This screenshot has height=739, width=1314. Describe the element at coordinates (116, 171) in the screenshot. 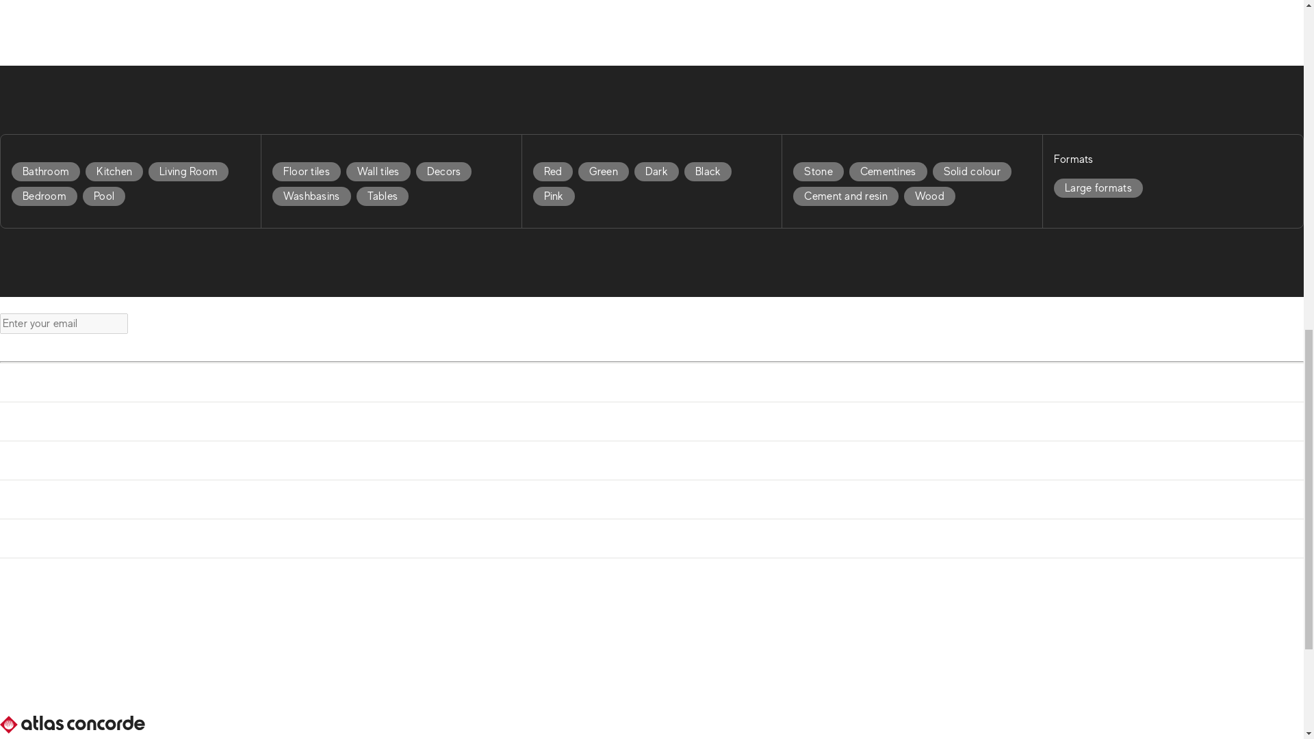

I see `Kitchen` at that location.